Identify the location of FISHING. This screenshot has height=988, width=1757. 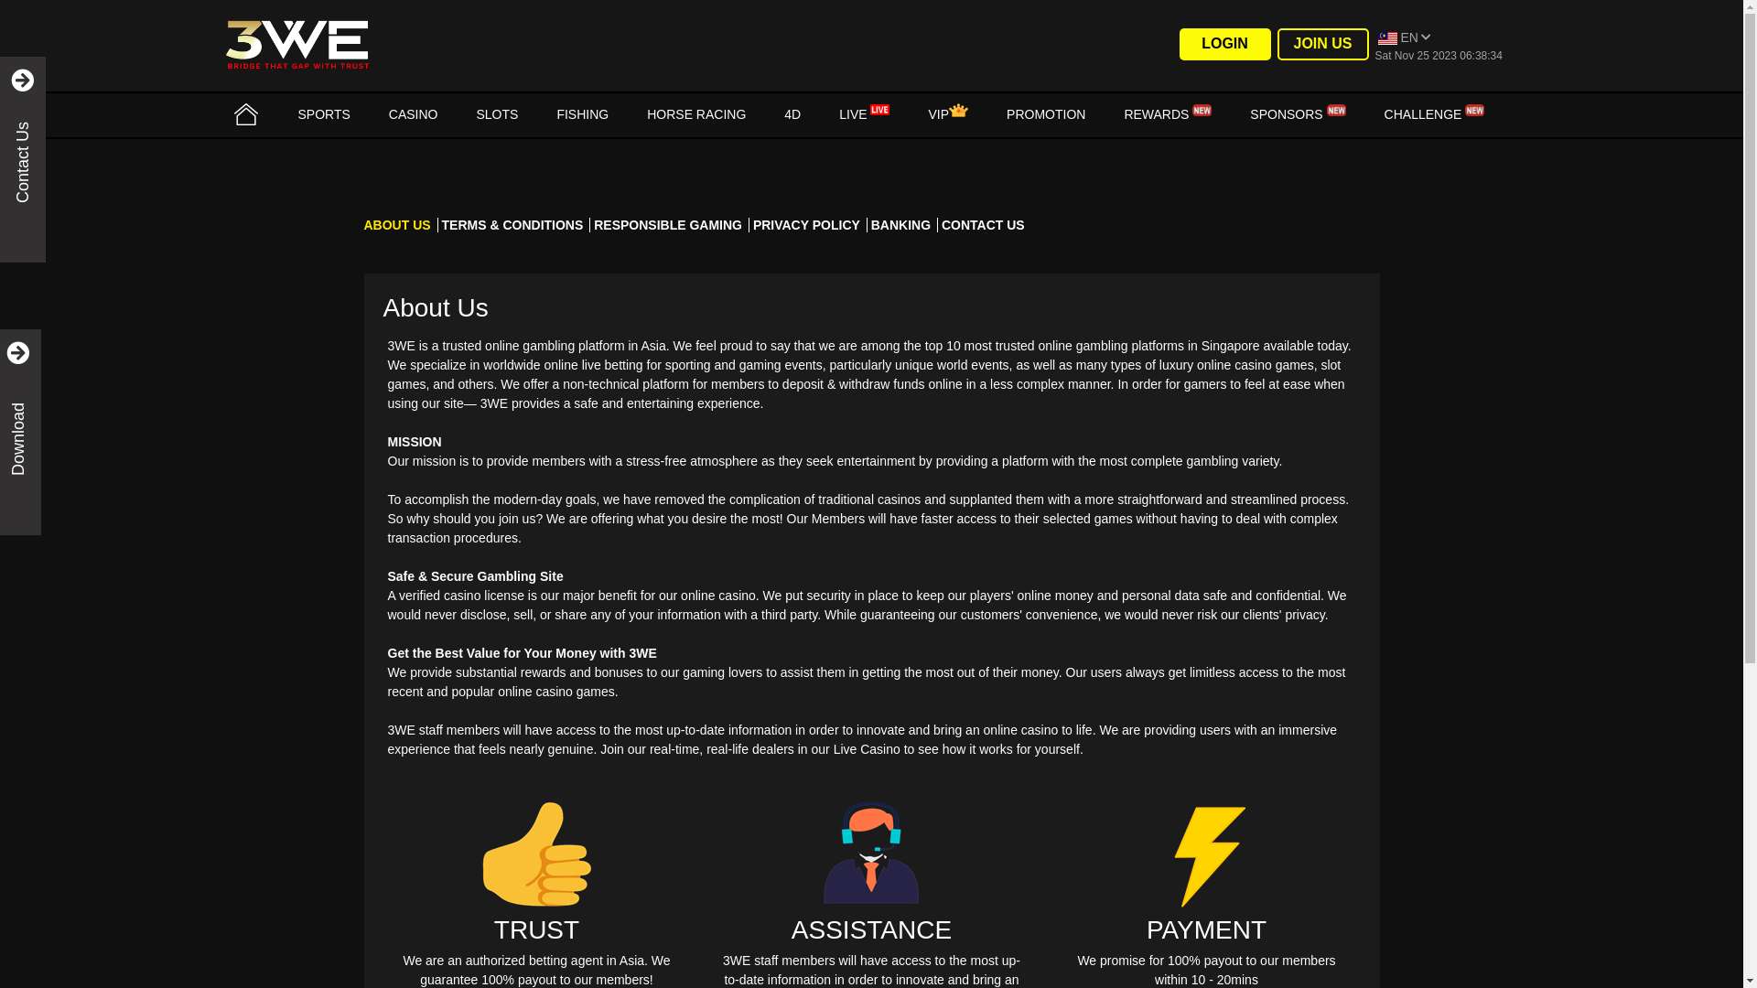
(582, 114).